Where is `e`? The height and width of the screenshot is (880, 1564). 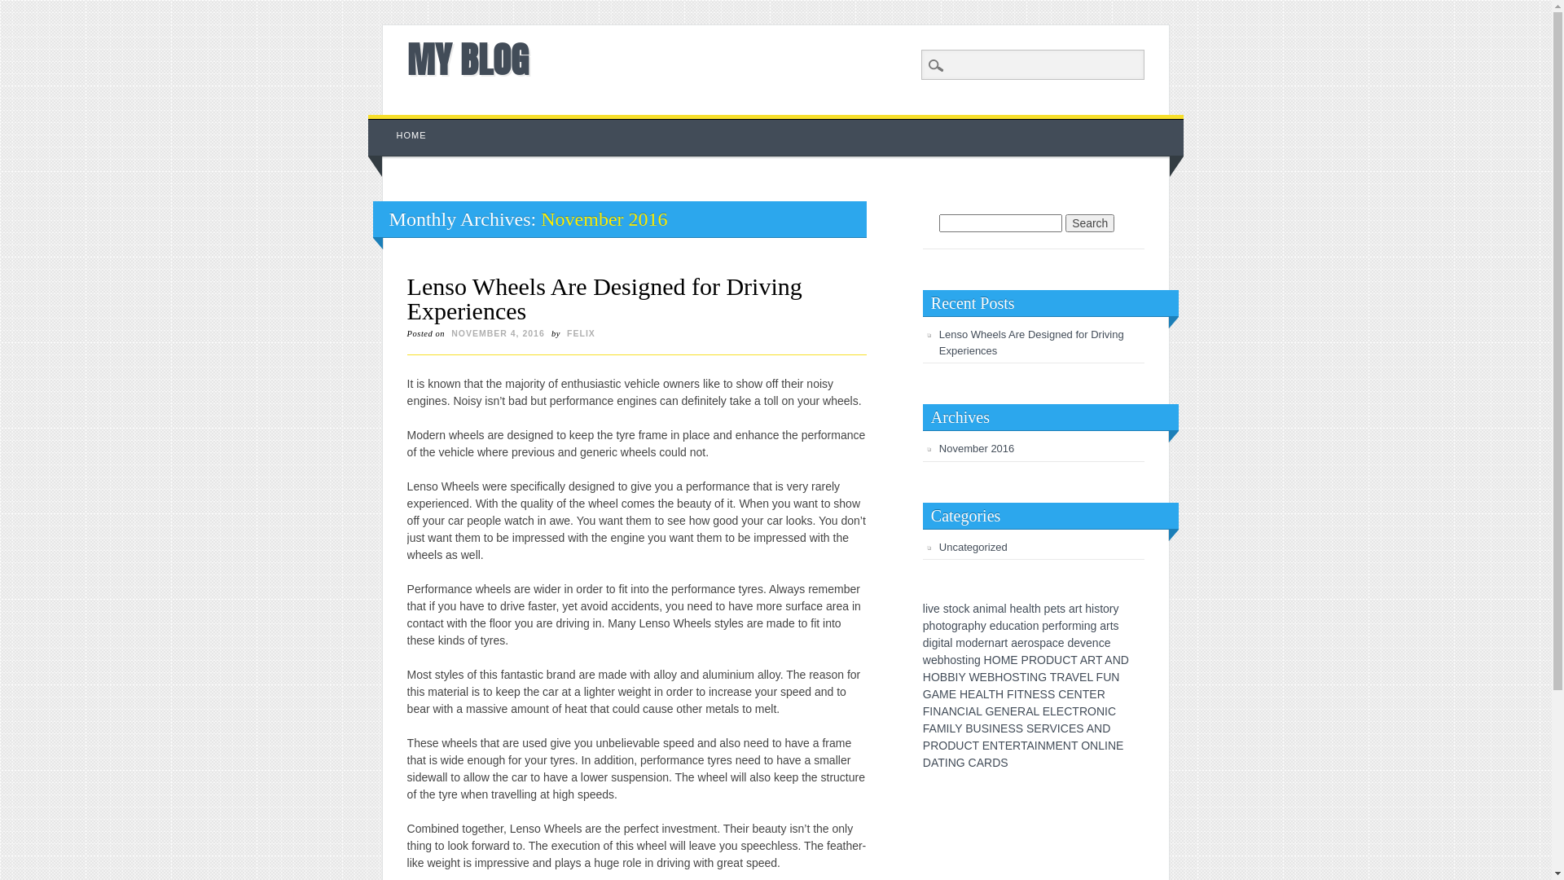 e is located at coordinates (937, 609).